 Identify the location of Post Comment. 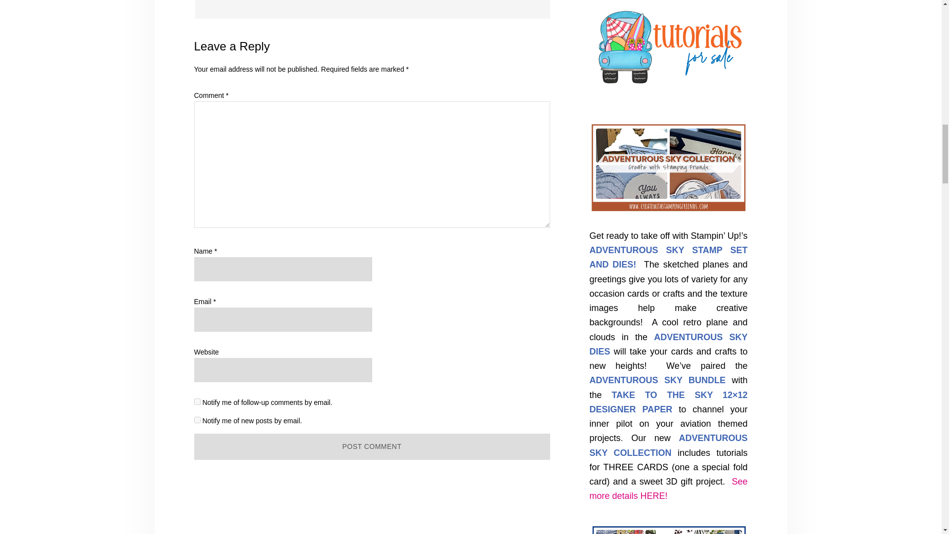
(371, 446).